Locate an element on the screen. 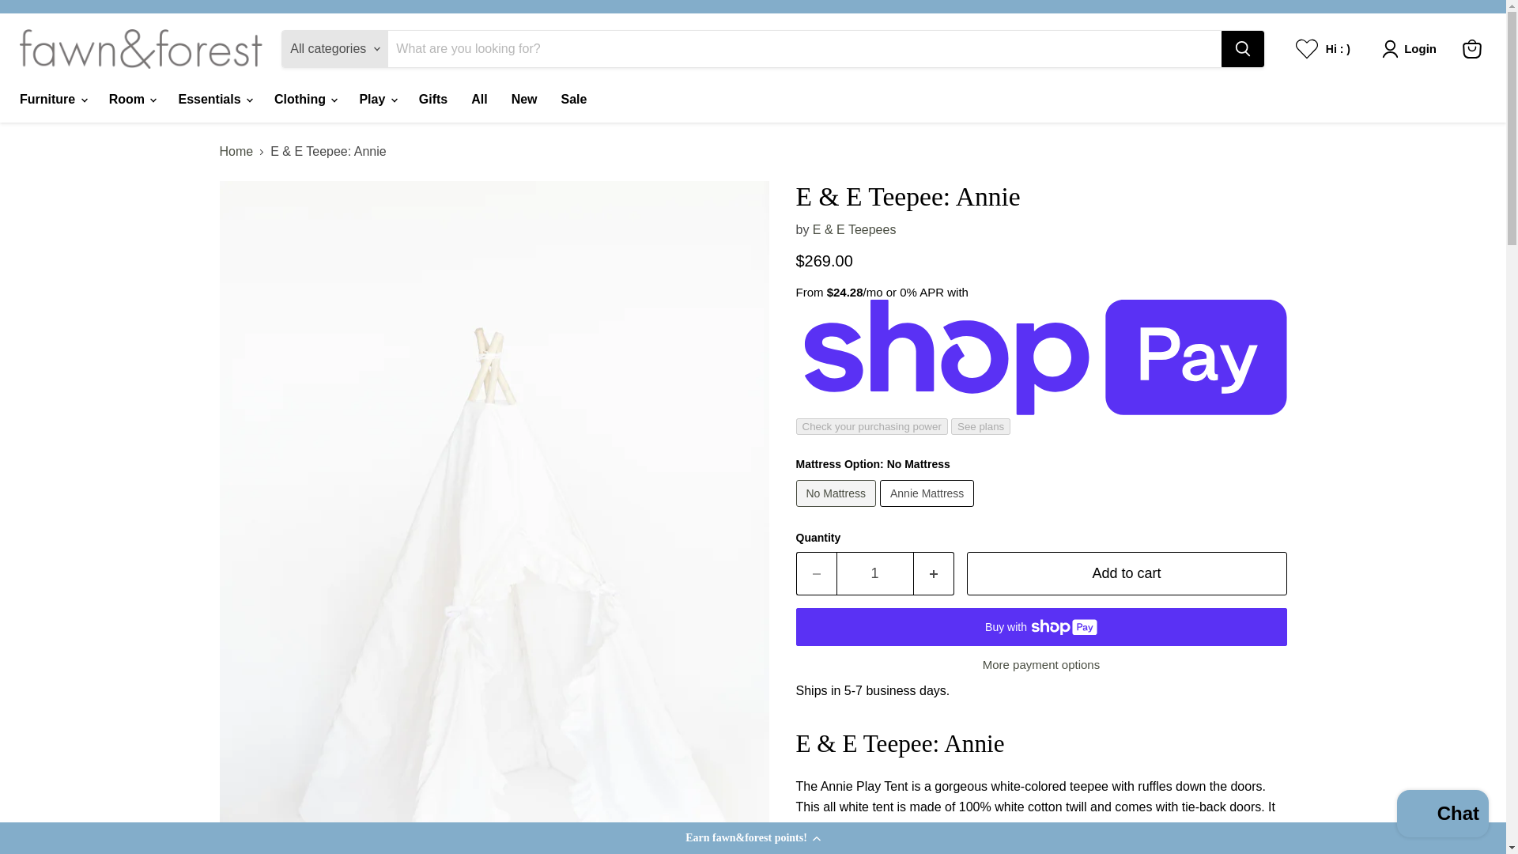 The image size is (1518, 854). 1 is located at coordinates (874, 572).